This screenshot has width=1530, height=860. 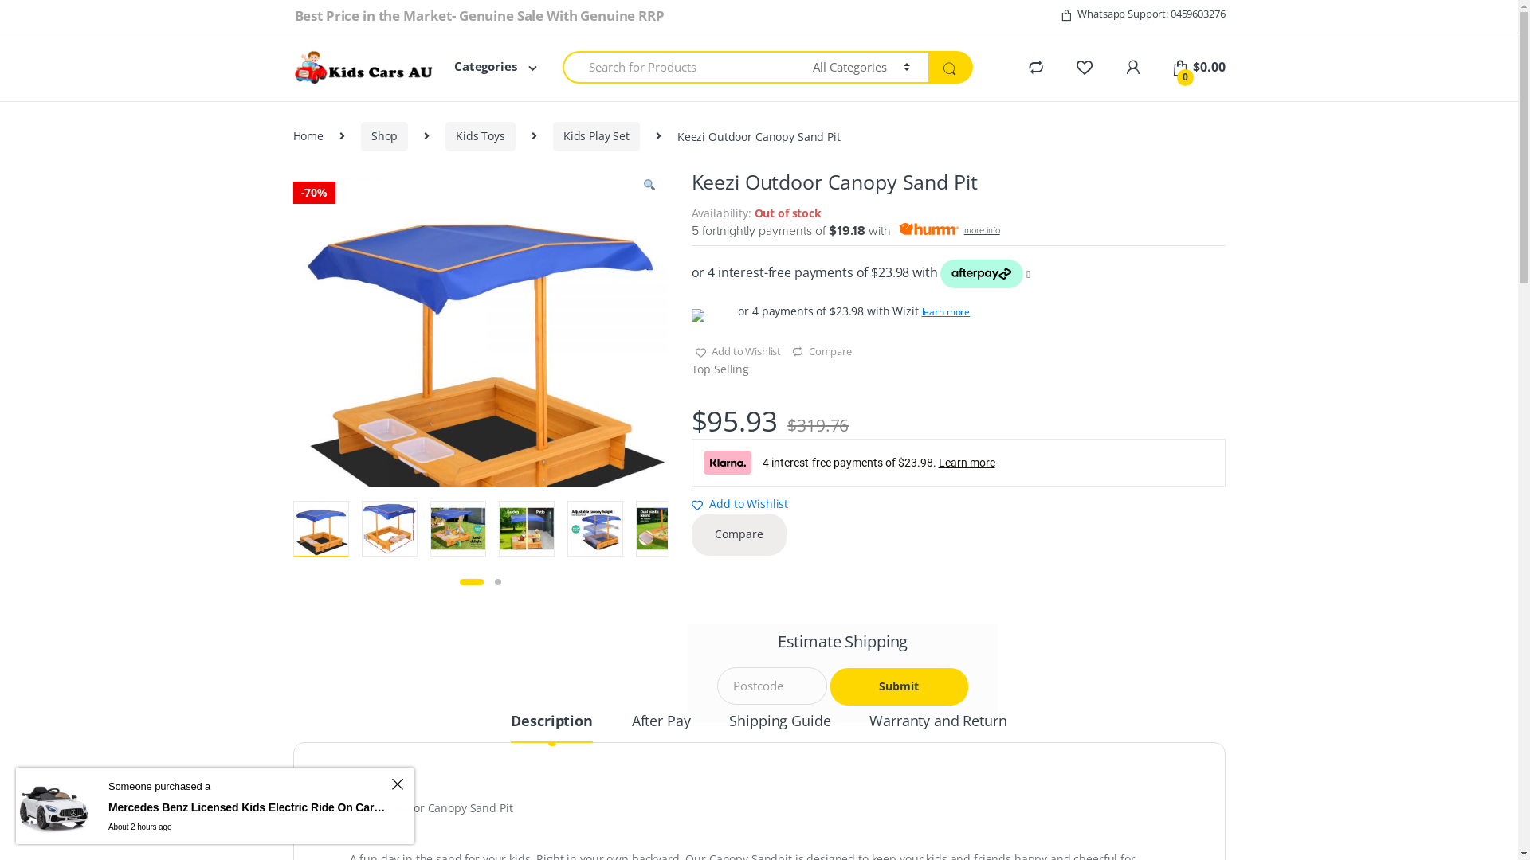 What do you see at coordinates (471, 582) in the screenshot?
I see `1` at bounding box center [471, 582].